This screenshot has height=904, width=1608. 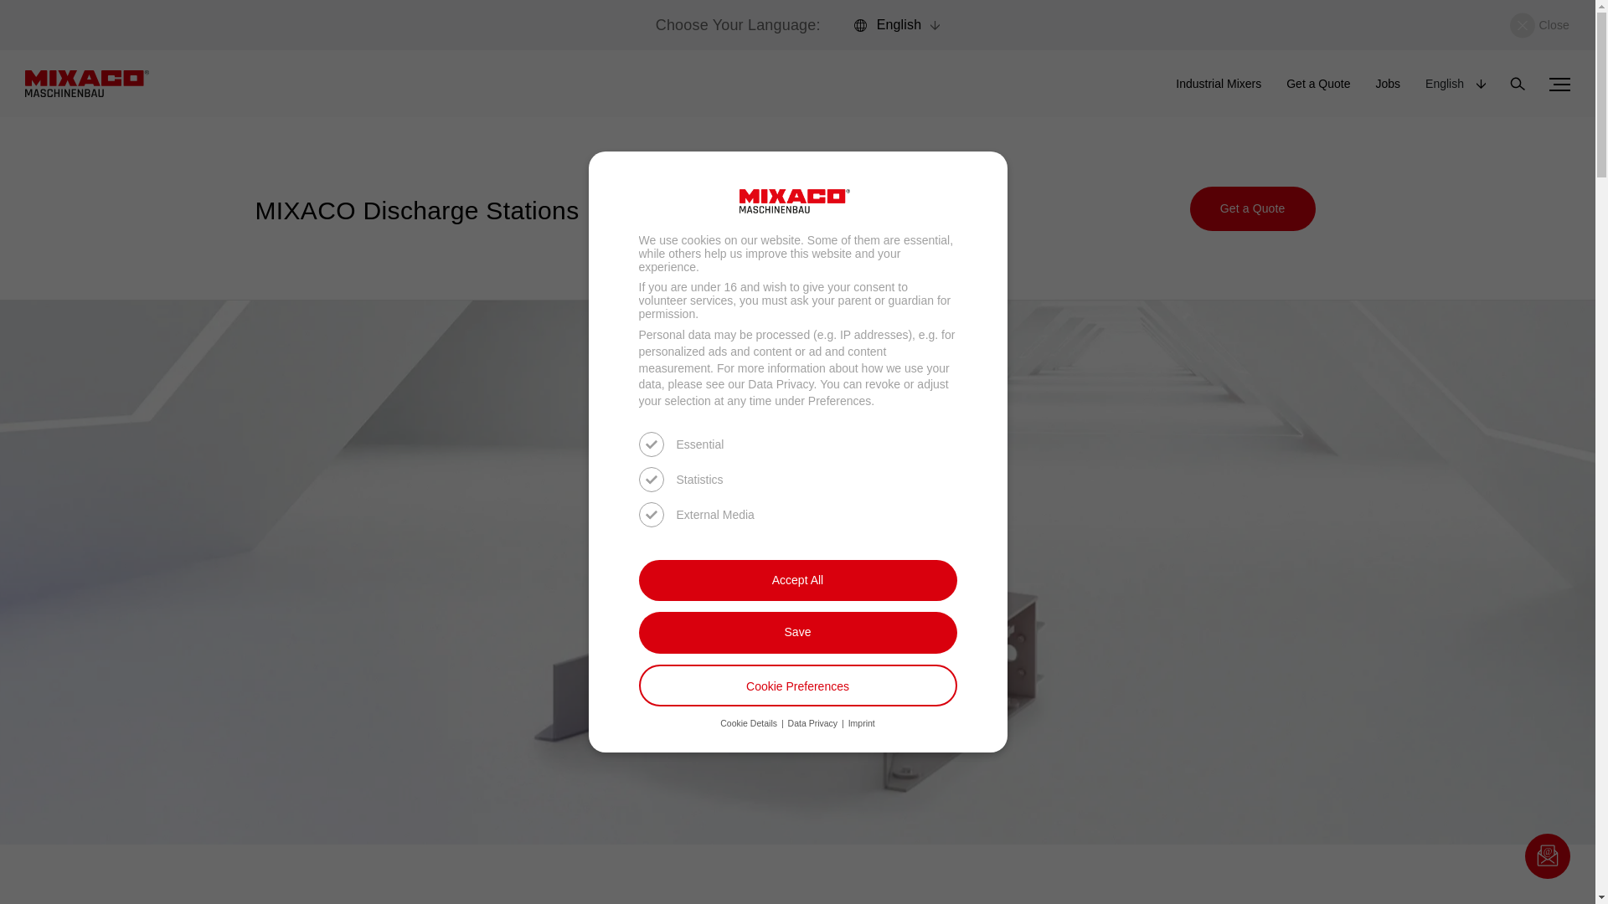 I want to click on Industrial Mixers, so click(x=1218, y=84).